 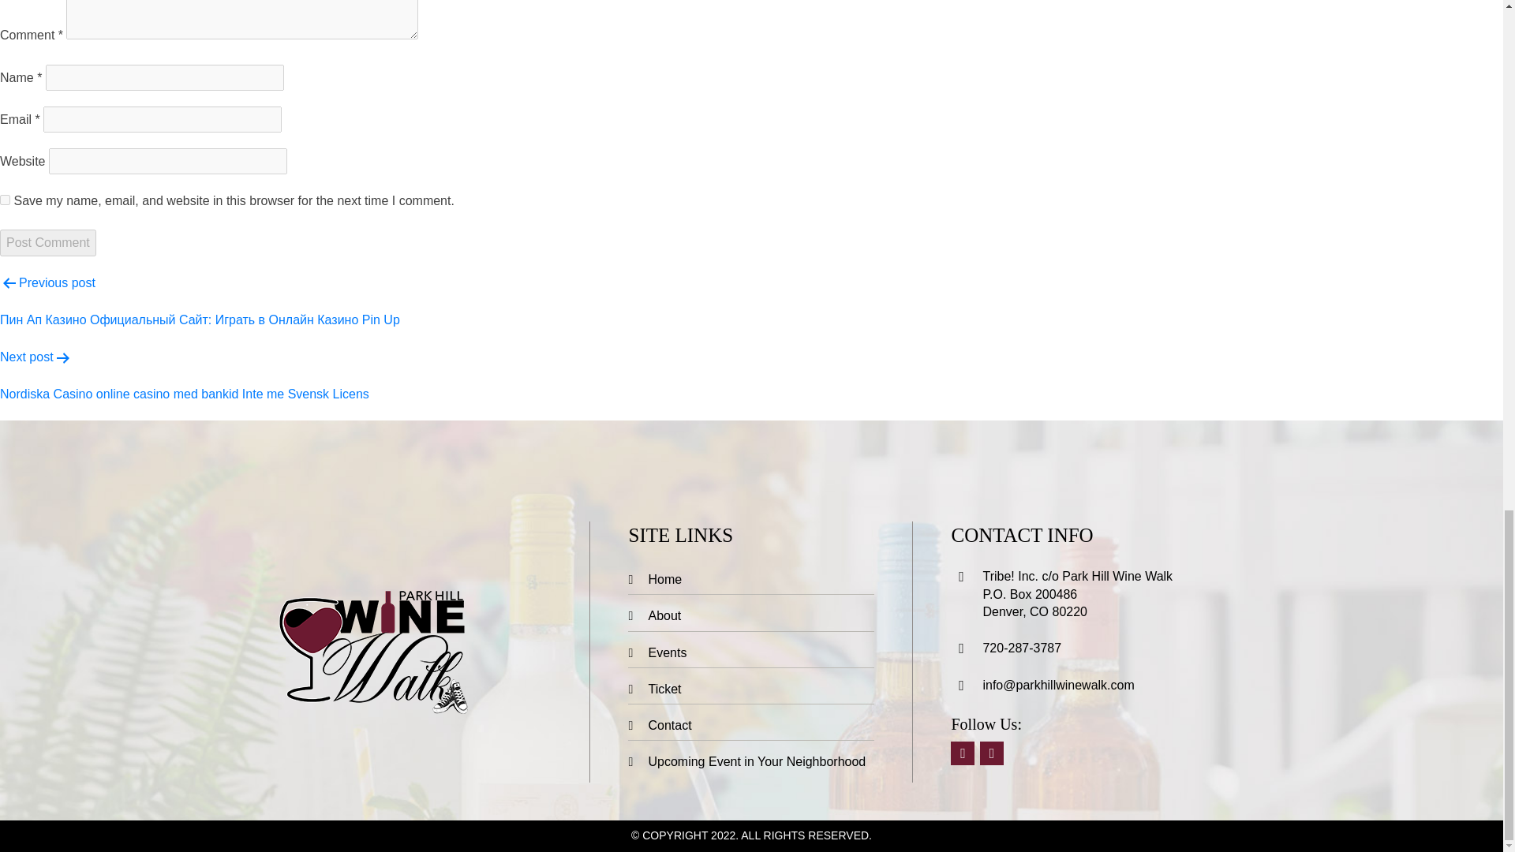 I want to click on Contact, so click(x=751, y=725).